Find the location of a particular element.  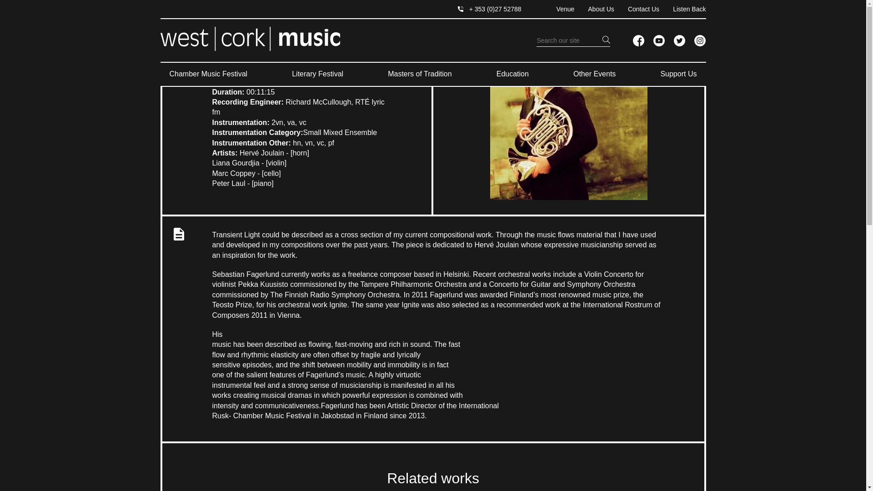

West Cork Music is located at coordinates (249, 39).